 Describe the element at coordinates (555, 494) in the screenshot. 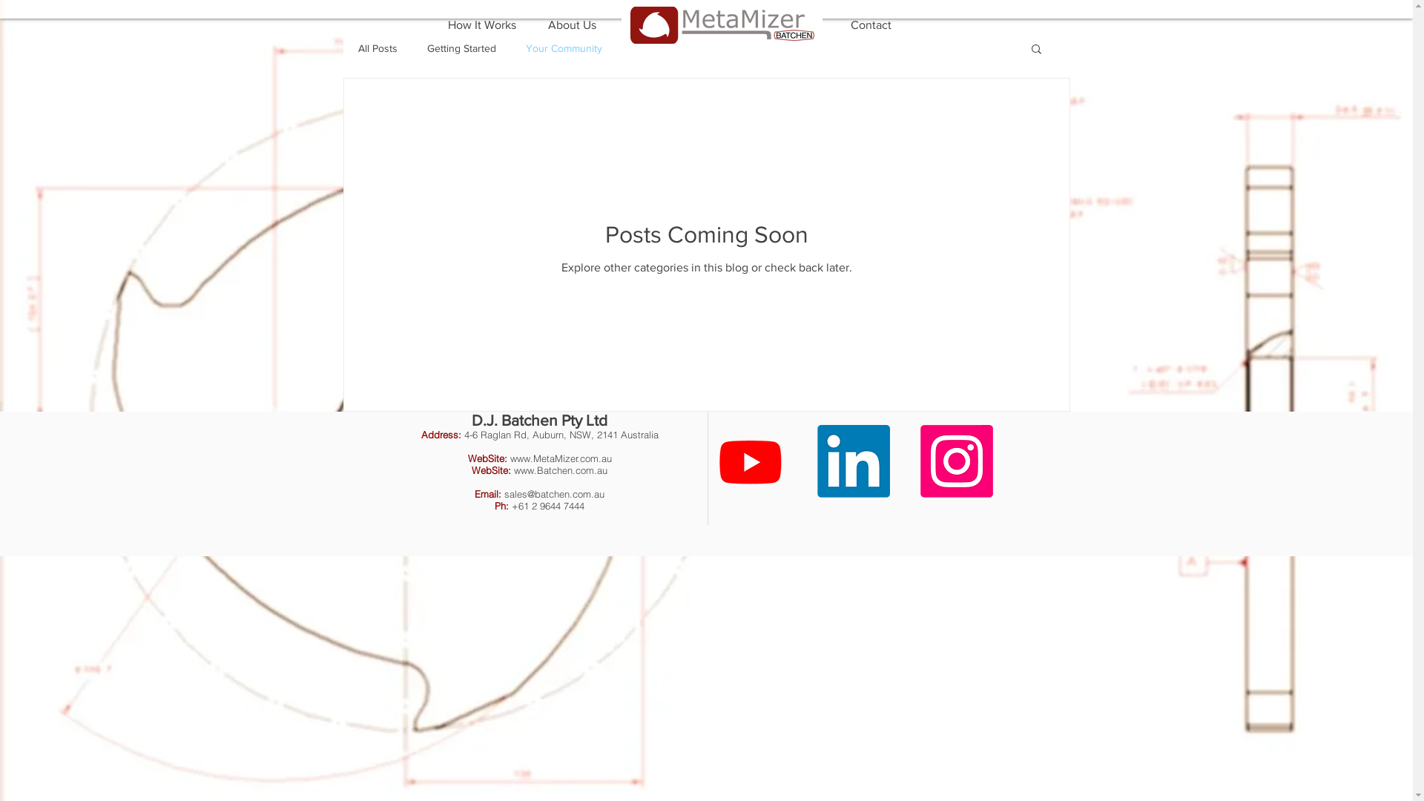

I see `sales@batchen.com.au` at that location.